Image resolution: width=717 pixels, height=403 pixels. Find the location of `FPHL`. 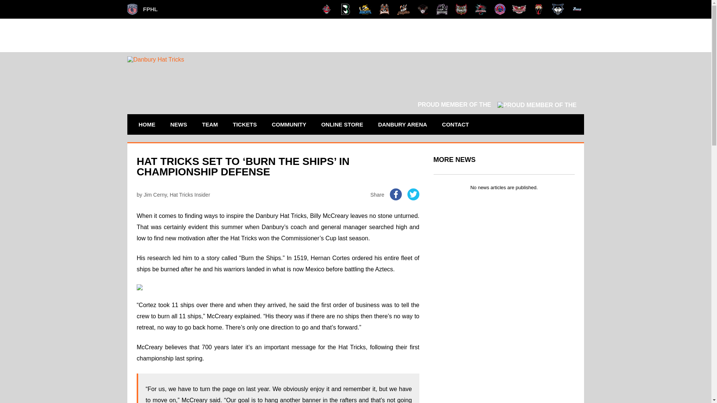

FPHL is located at coordinates (143, 9).